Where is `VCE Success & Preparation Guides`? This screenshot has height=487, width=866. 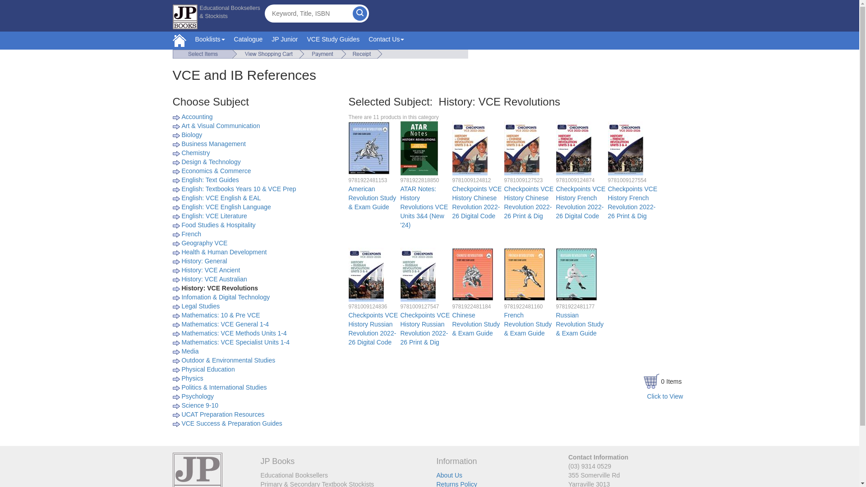
VCE Success & Preparation Guides is located at coordinates (232, 423).